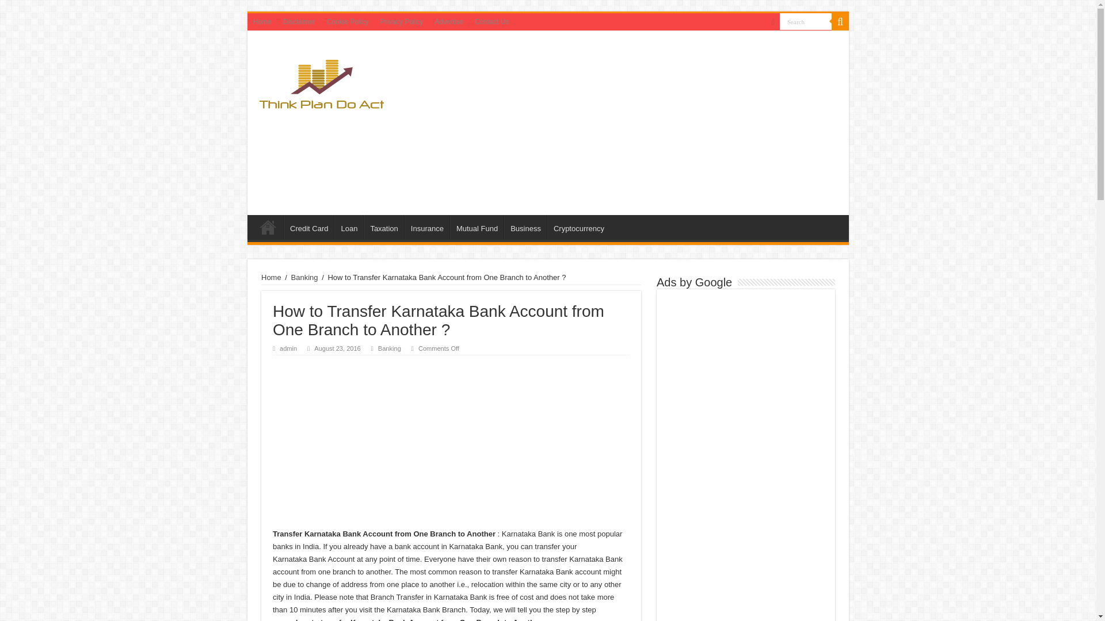 The height and width of the screenshot is (621, 1105). Describe the element at coordinates (349, 227) in the screenshot. I see `Loan` at that location.